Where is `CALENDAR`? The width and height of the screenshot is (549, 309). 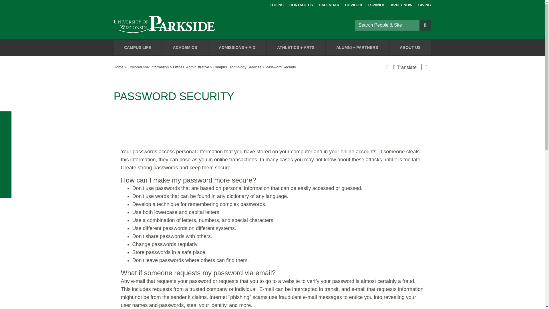
CALENDAR is located at coordinates (329, 4).